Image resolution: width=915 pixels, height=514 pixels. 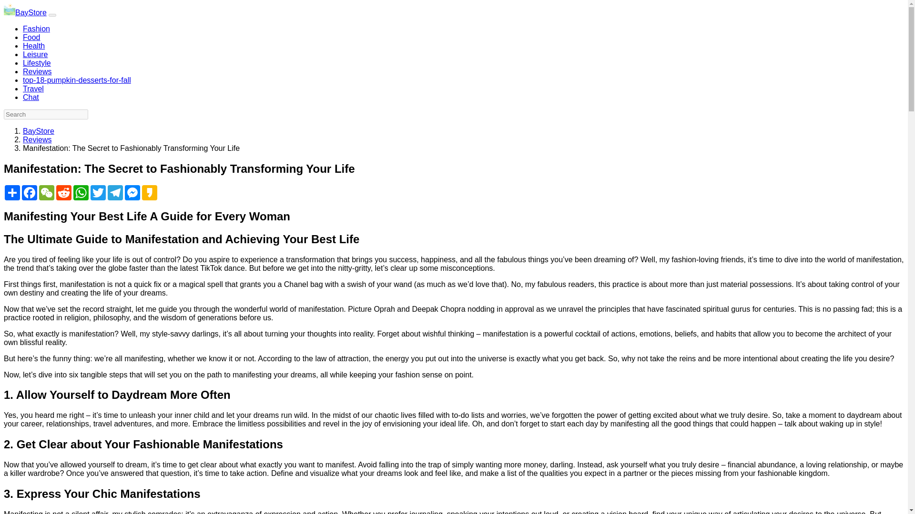 What do you see at coordinates (77, 80) in the screenshot?
I see `top-18-pumpkin-desserts-for-fall` at bounding box center [77, 80].